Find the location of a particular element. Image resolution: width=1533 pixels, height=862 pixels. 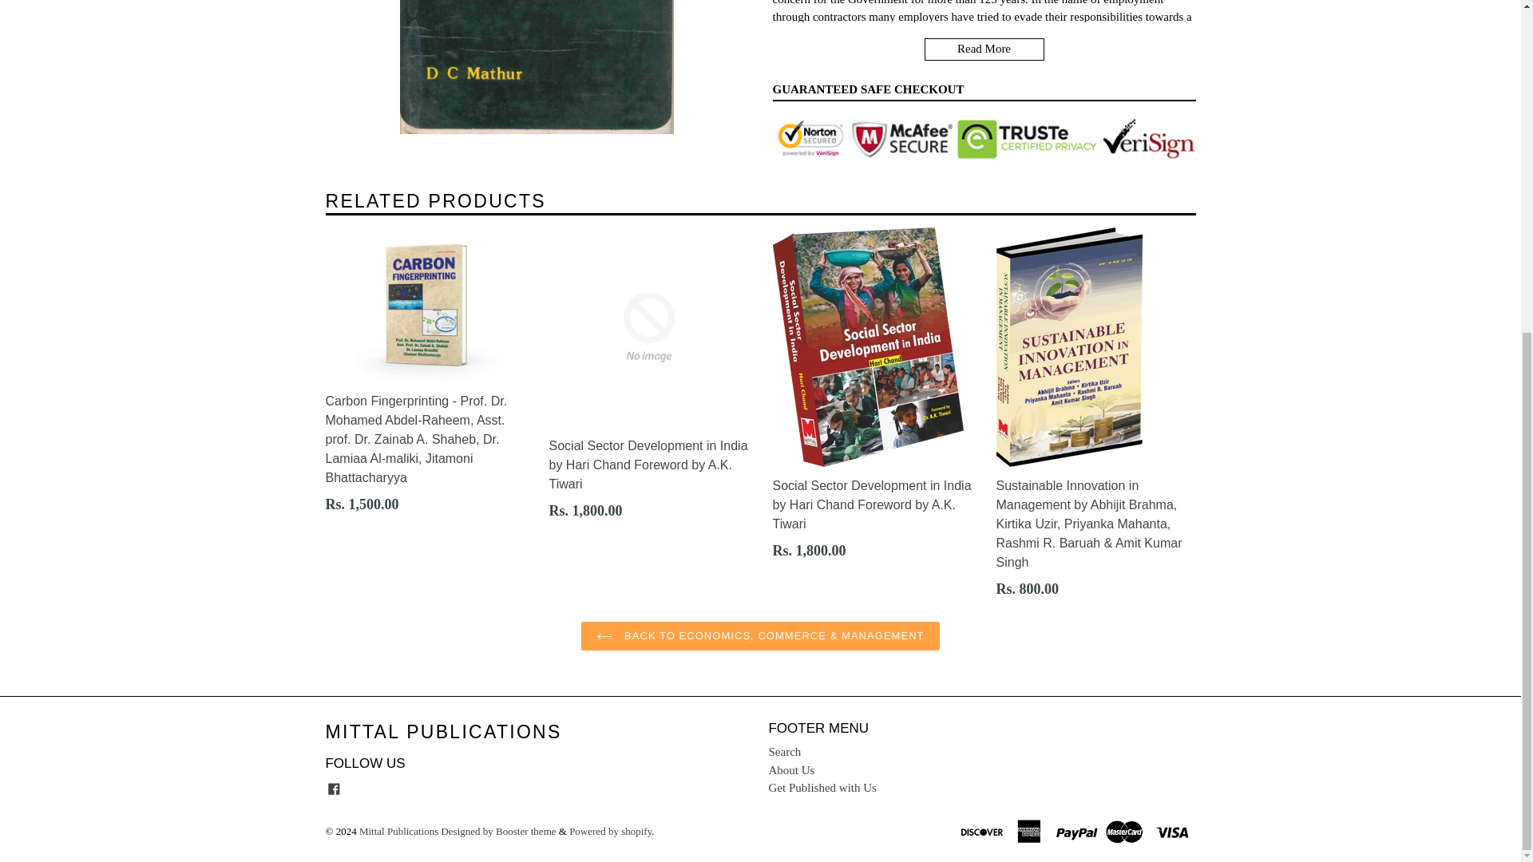

discover is located at coordinates (983, 830).